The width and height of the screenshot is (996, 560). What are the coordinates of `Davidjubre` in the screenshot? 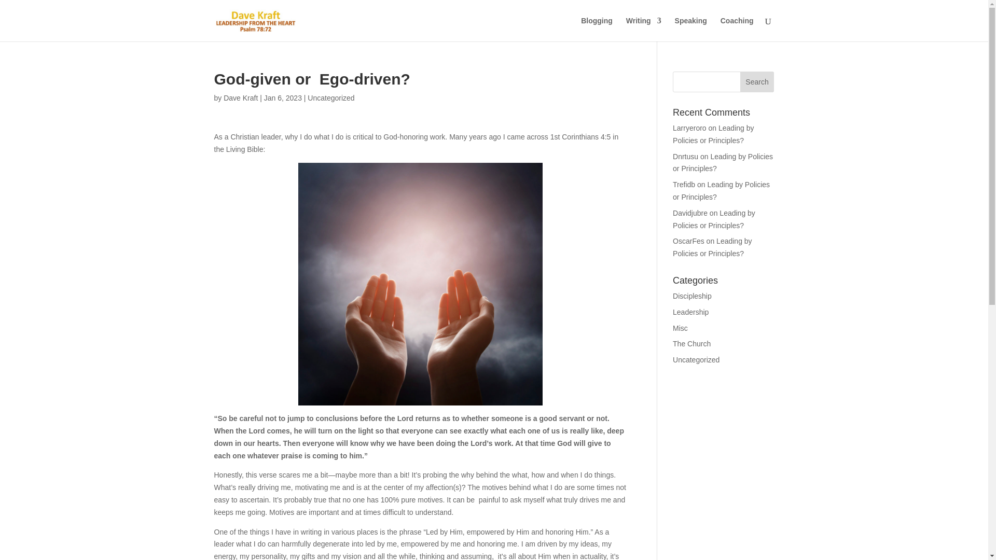 It's located at (690, 213).